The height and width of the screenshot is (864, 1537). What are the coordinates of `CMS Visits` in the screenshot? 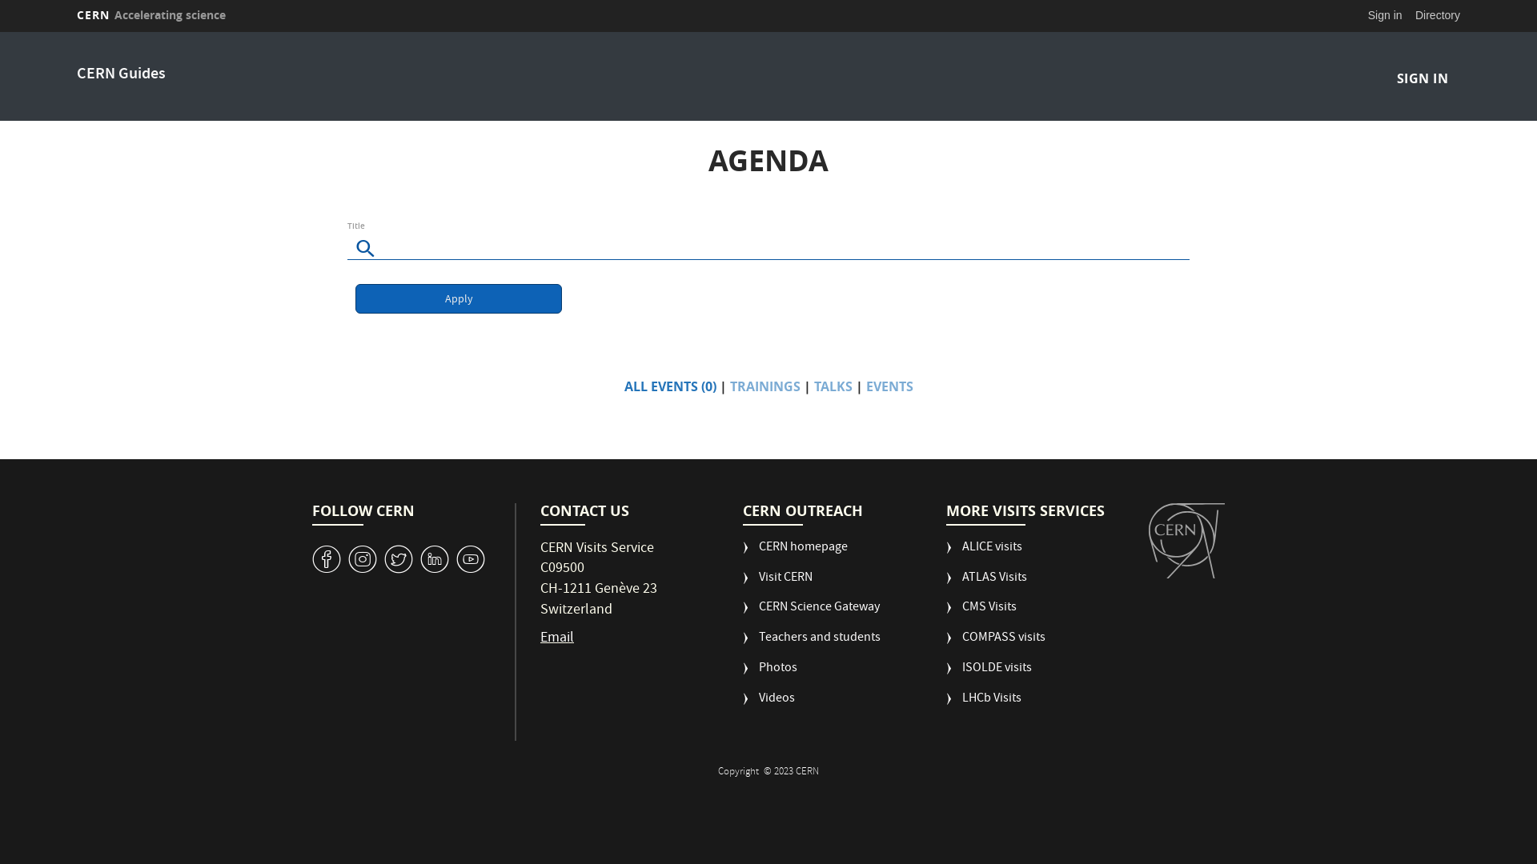 It's located at (981, 614).